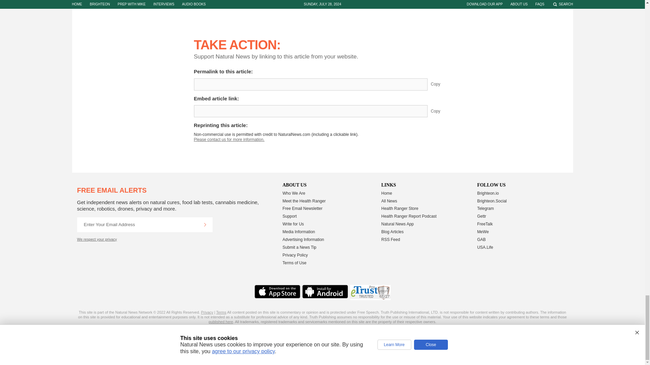 This screenshot has width=650, height=365. I want to click on Copy Permalink, so click(441, 84).